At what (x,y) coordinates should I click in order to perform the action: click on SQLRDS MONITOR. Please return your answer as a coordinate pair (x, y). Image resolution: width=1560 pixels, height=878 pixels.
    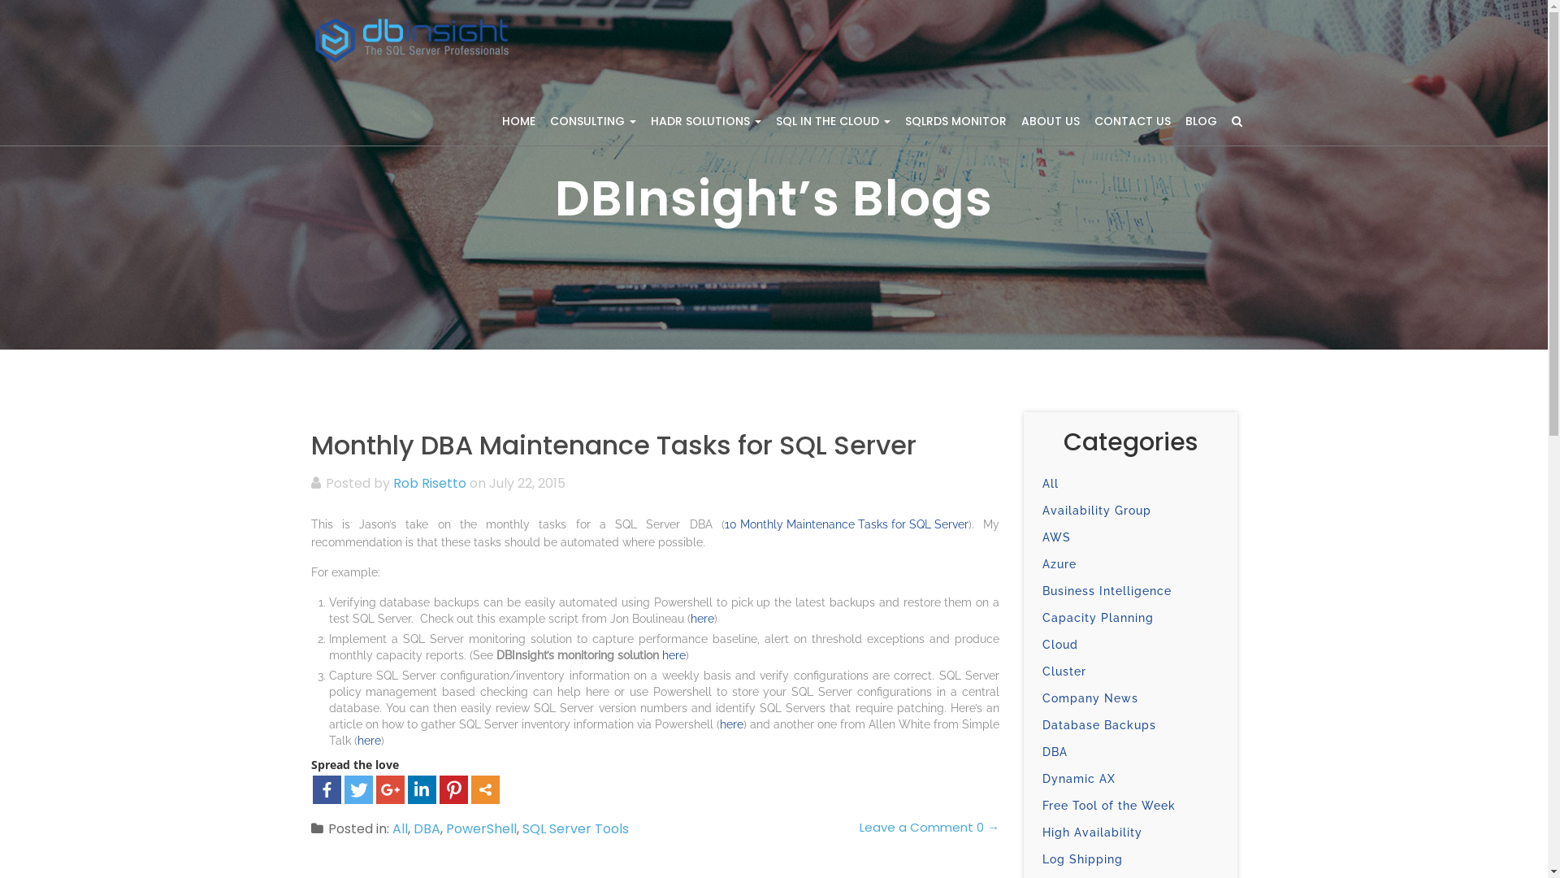
    Looking at the image, I should click on (955, 121).